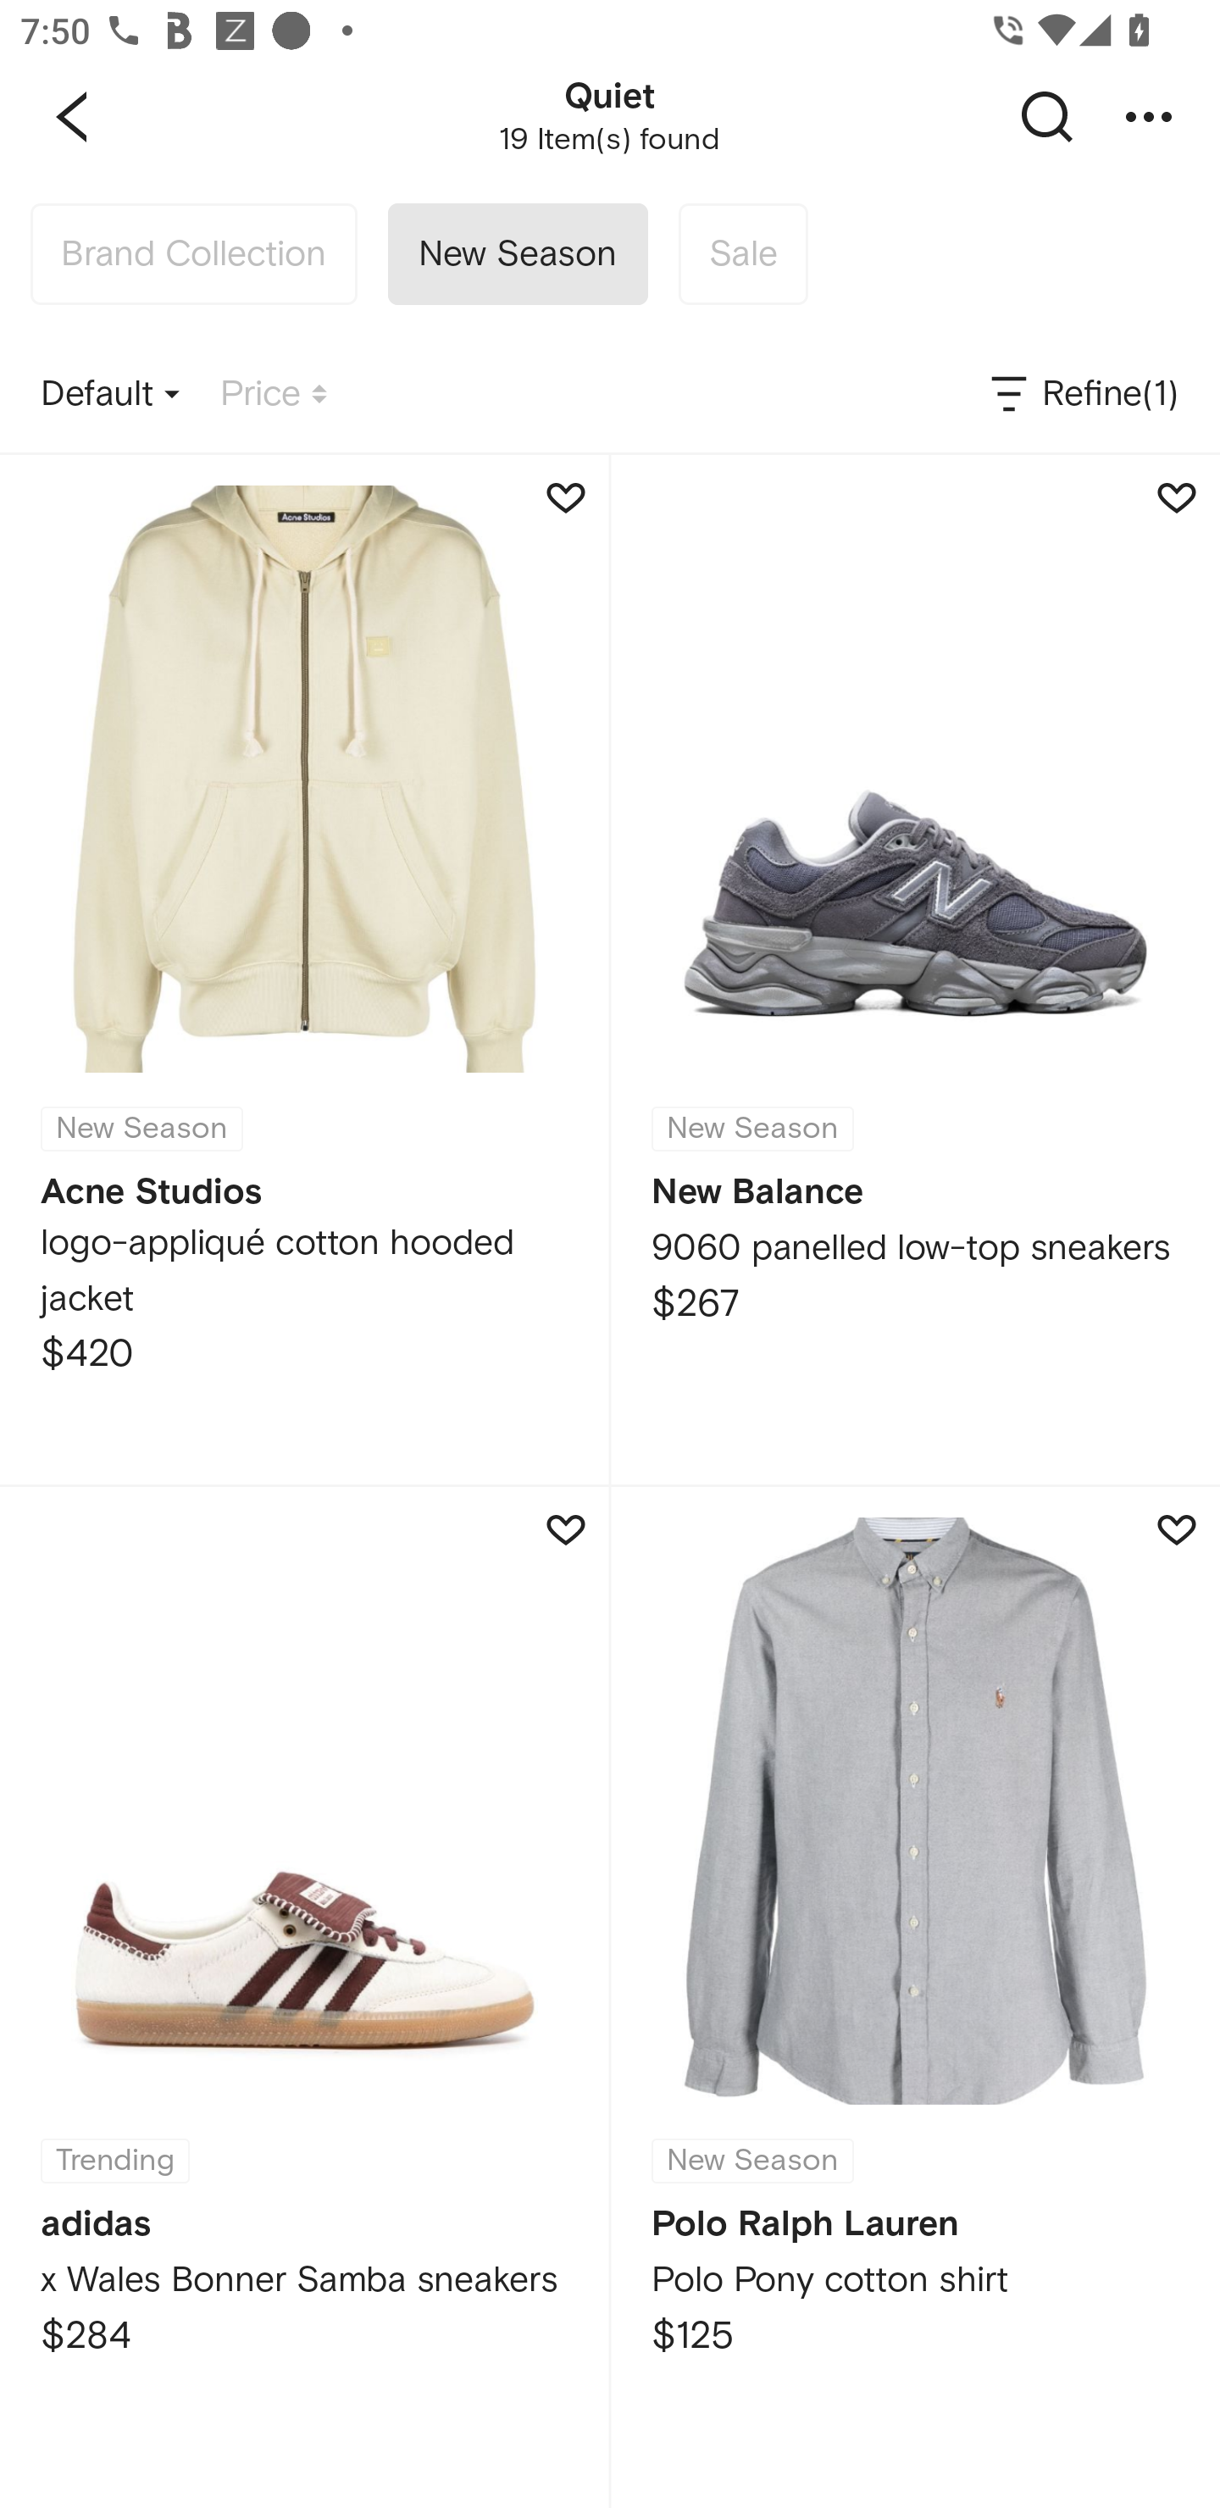 This screenshot has width=1220, height=2508. What do you see at coordinates (742, 254) in the screenshot?
I see `Sale` at bounding box center [742, 254].